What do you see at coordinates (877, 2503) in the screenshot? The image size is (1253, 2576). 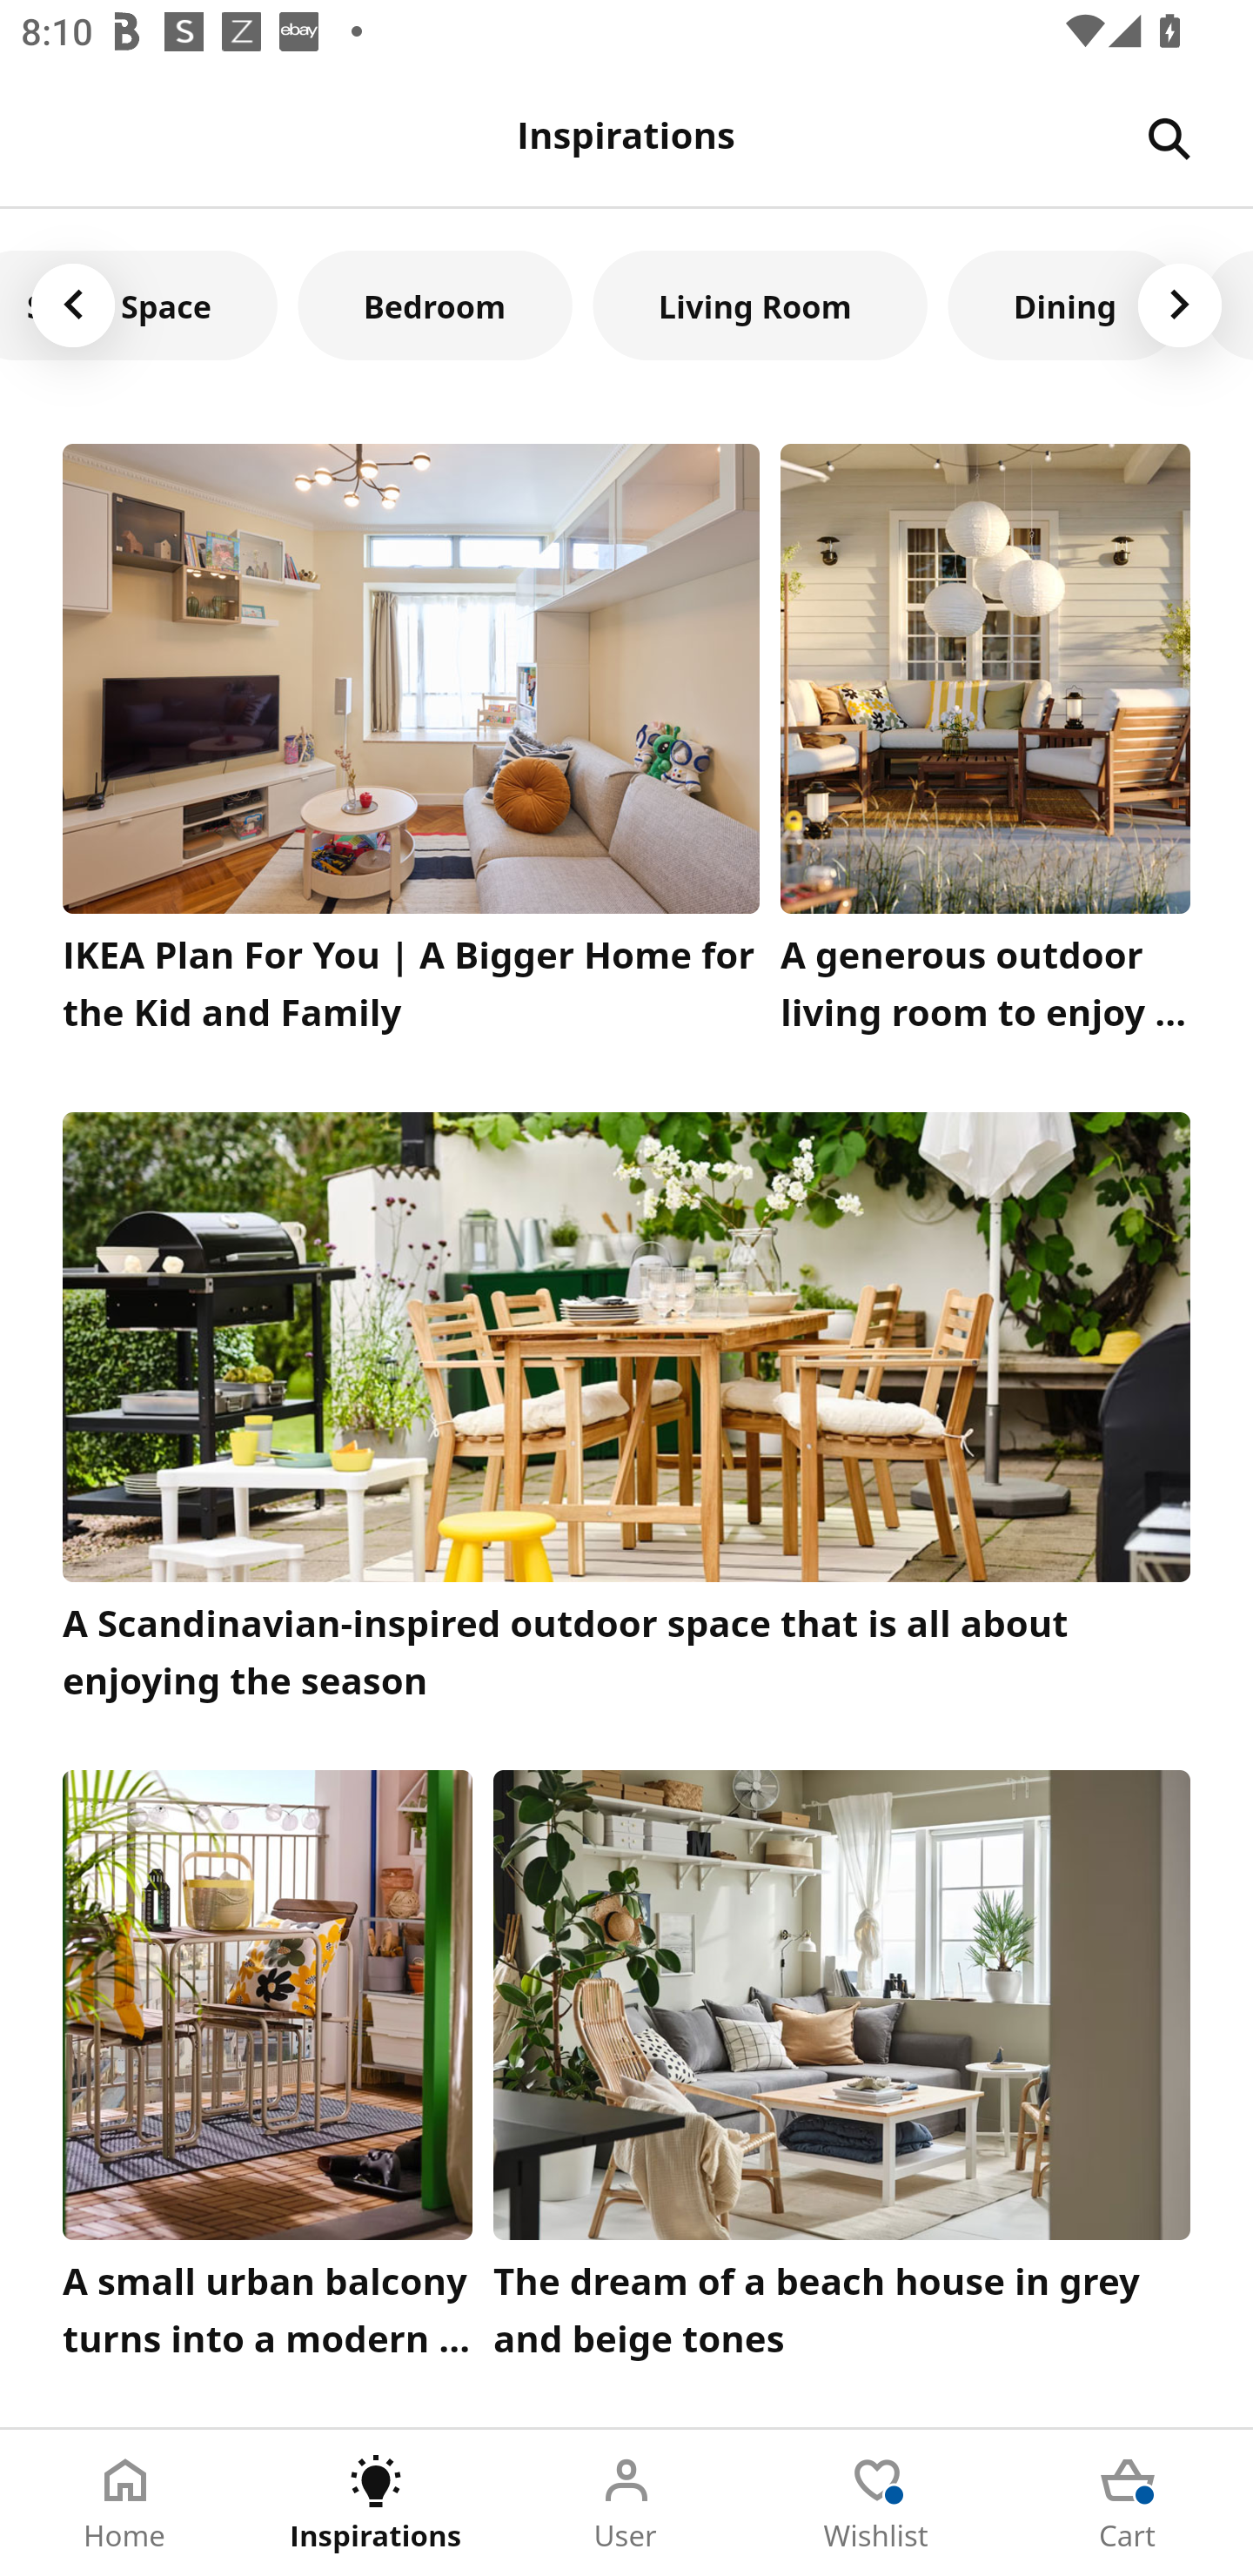 I see `Wishlist
Tab 4 of 5` at bounding box center [877, 2503].